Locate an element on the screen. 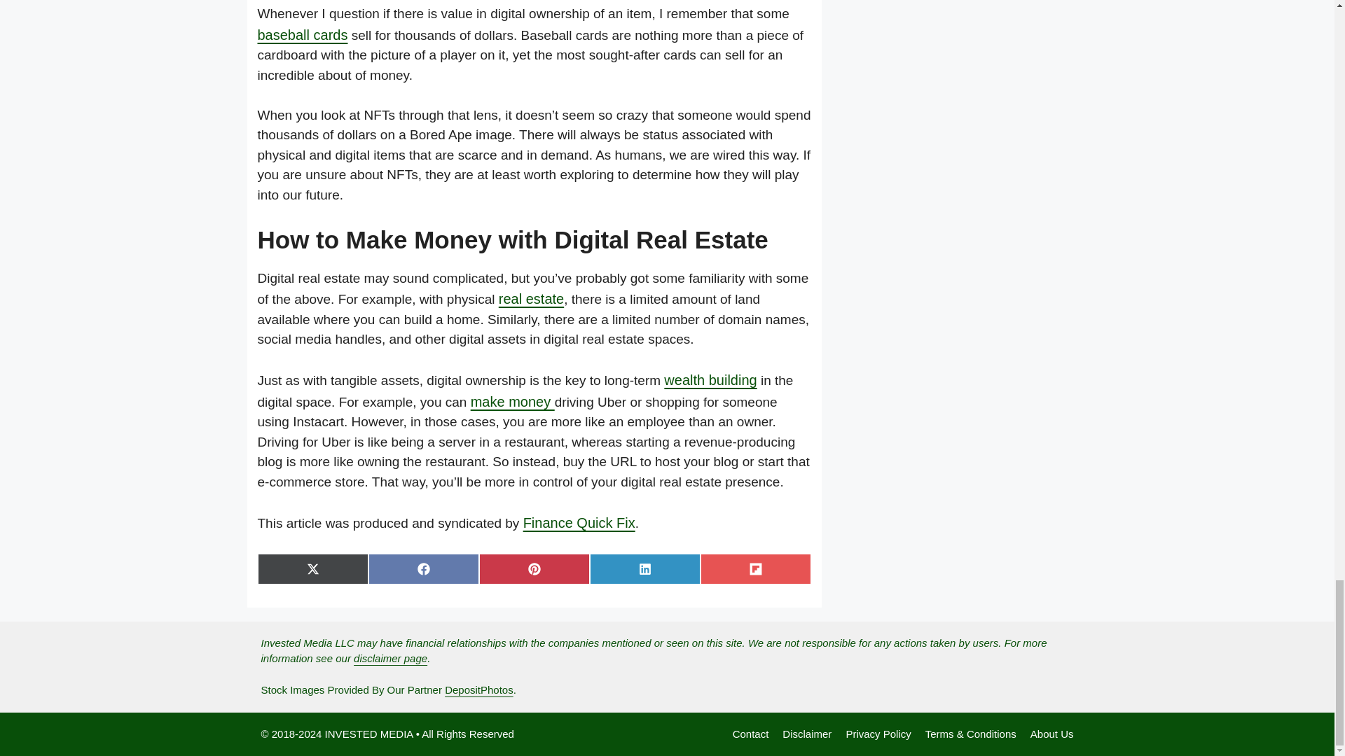 The height and width of the screenshot is (756, 1345). wealth building is located at coordinates (710, 380).